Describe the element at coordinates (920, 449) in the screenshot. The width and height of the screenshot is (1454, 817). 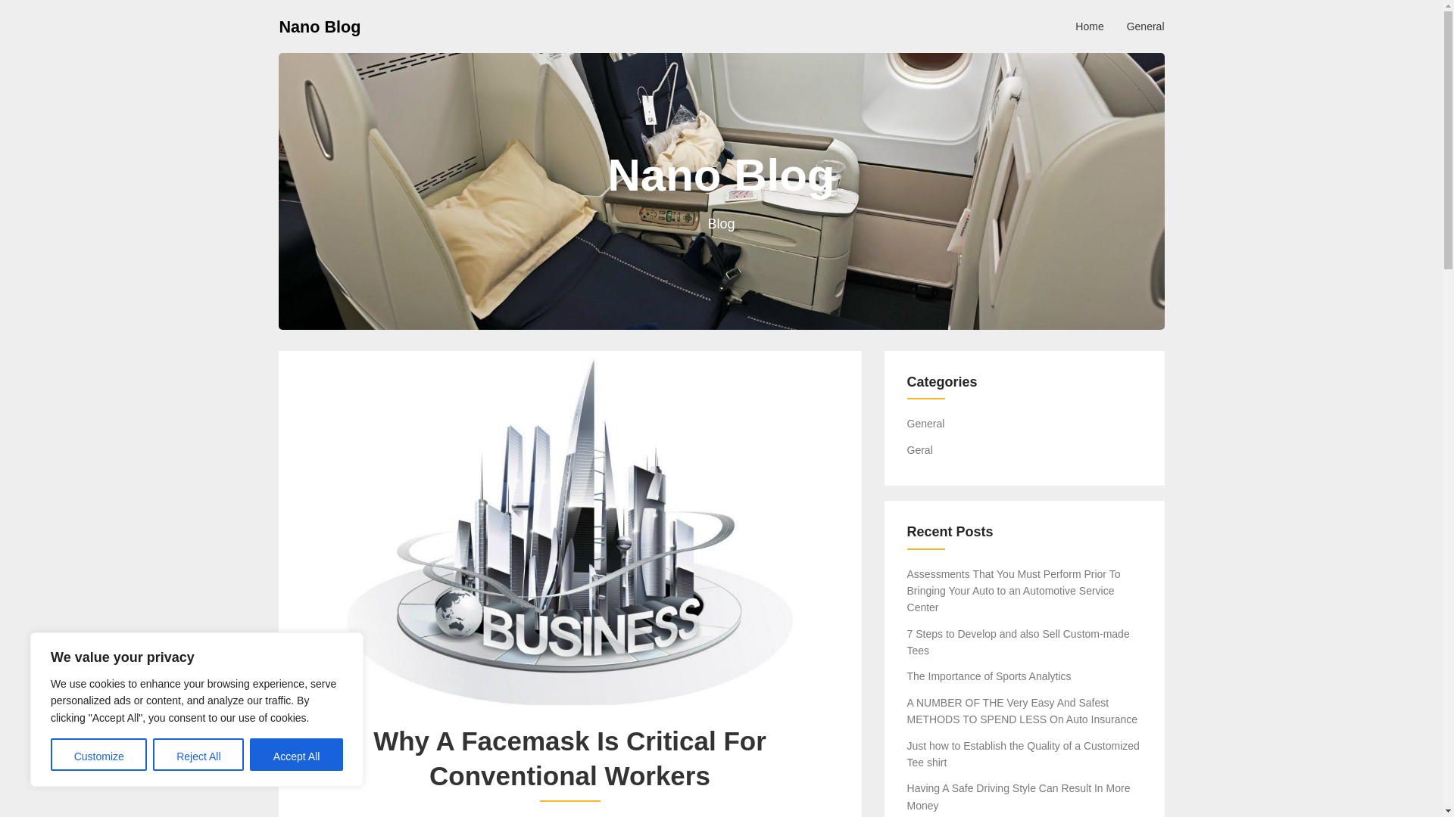
I see `Geral` at that location.